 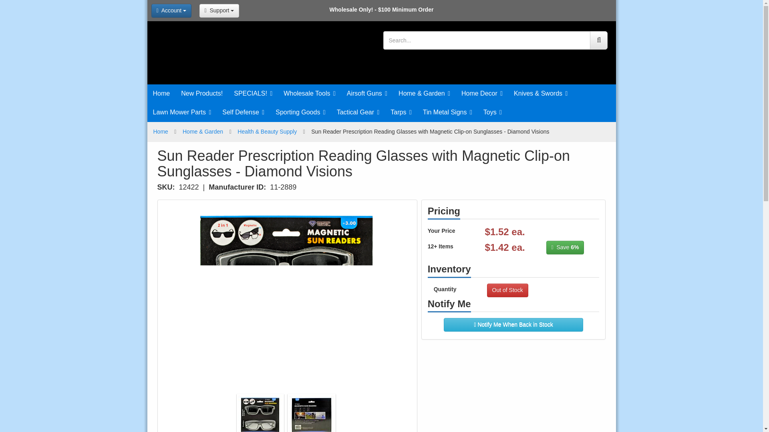 I want to click on Home, so click(x=162, y=94).